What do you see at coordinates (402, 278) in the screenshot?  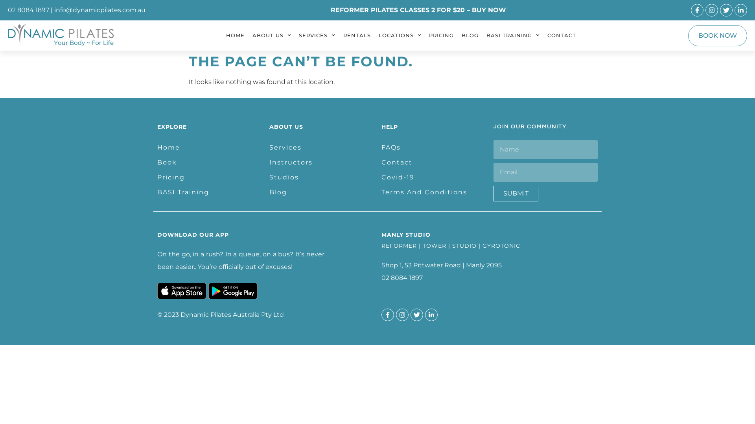 I see `02 8084 1897` at bounding box center [402, 278].